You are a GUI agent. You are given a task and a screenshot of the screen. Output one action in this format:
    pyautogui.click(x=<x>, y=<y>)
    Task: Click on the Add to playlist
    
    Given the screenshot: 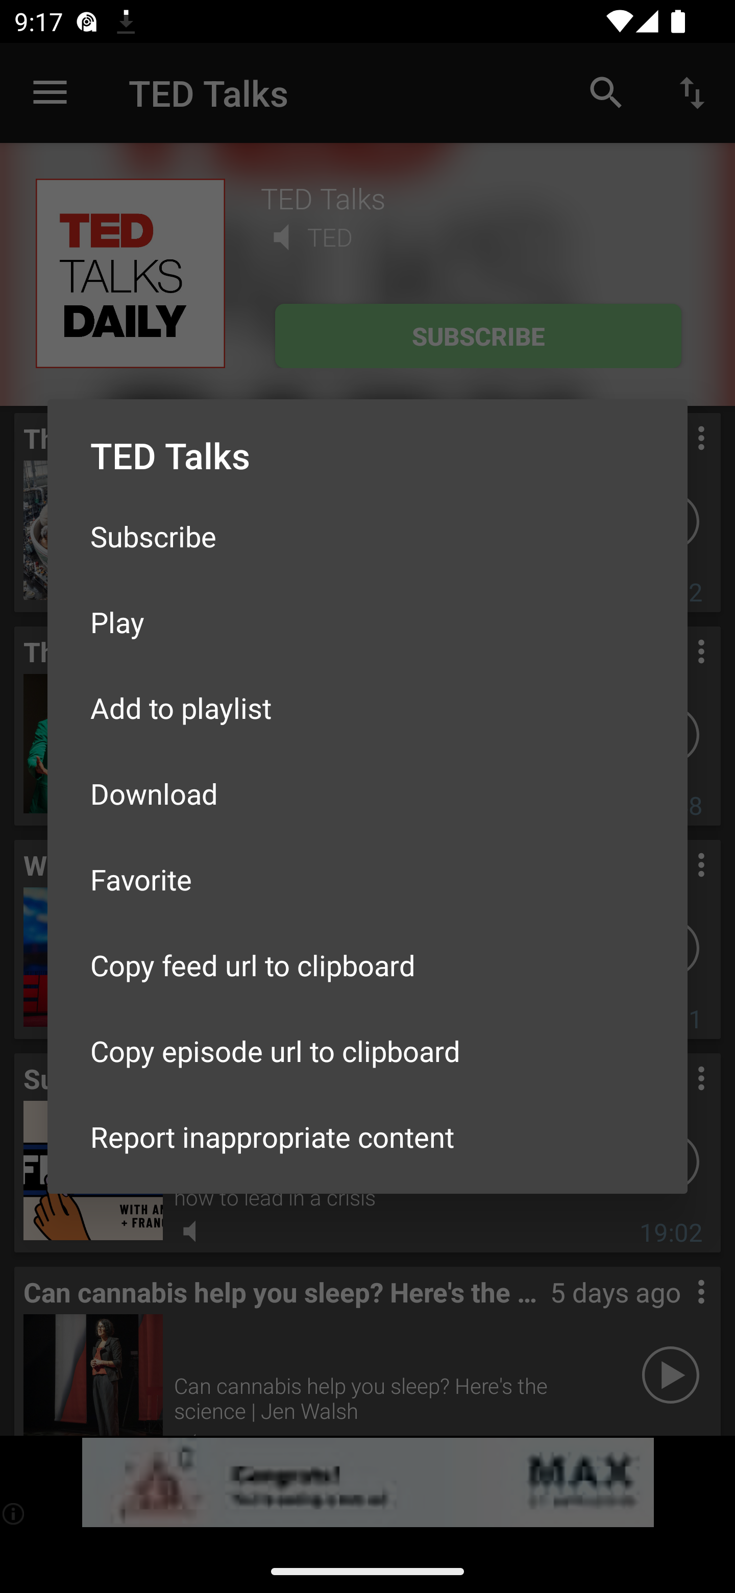 What is the action you would take?
    pyautogui.click(x=367, y=707)
    